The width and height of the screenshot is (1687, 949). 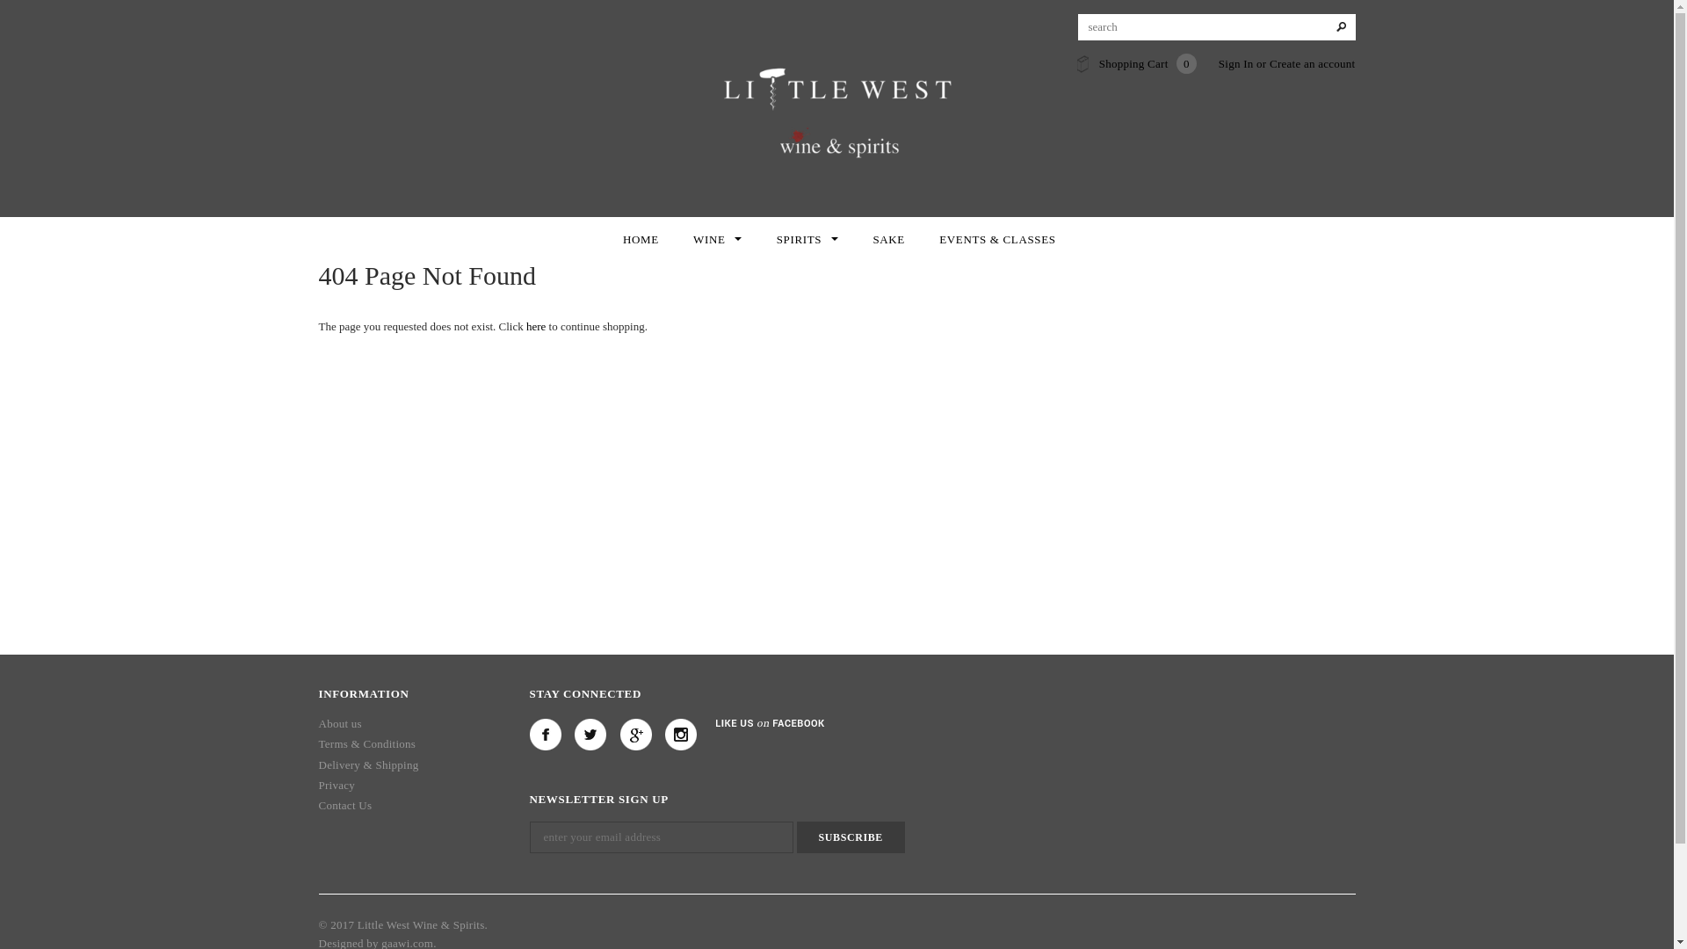 I want to click on Shopping Cart 0, so click(x=1148, y=63).